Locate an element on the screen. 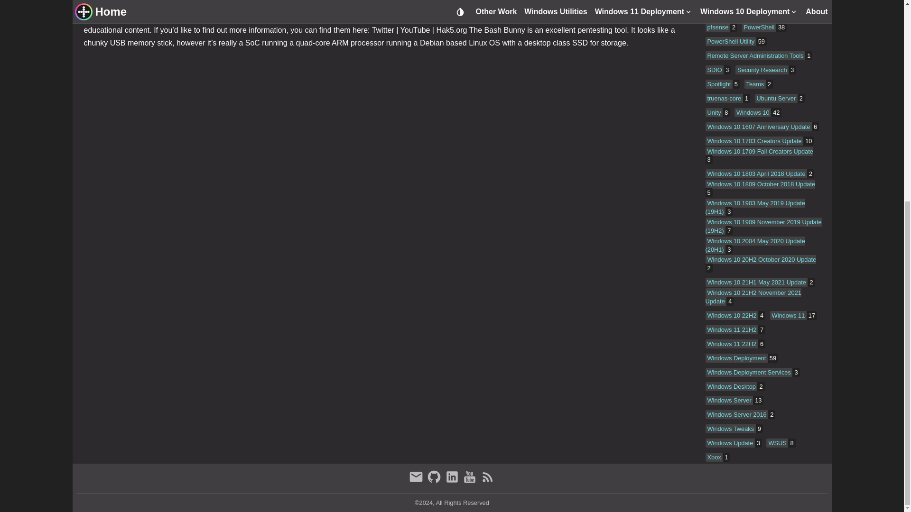 This screenshot has height=512, width=911. github is located at coordinates (435, 481).